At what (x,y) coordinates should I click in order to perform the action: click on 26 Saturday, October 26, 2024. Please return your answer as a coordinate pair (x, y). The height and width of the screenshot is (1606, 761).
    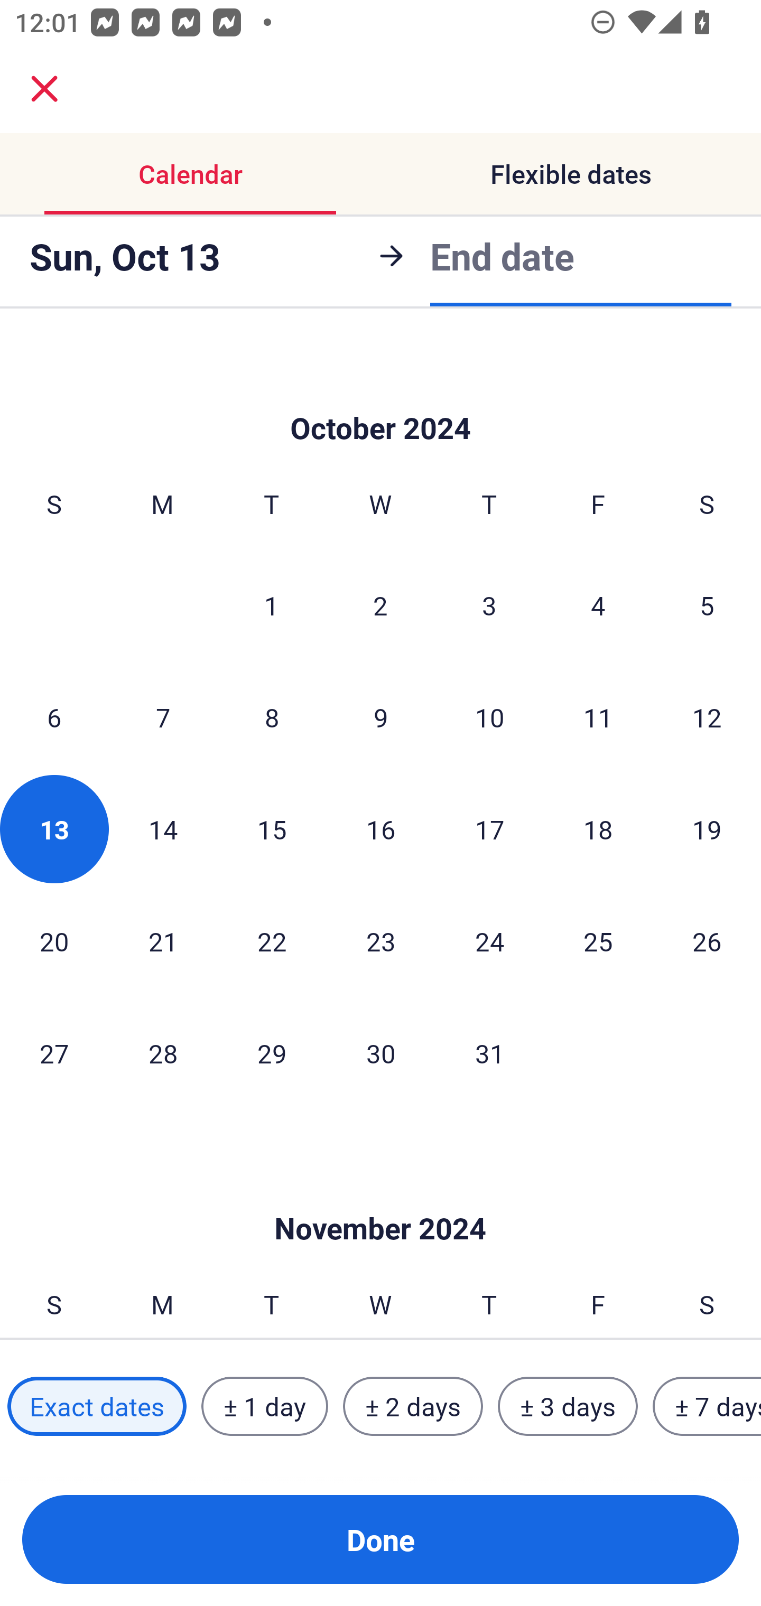
    Looking at the image, I should click on (707, 941).